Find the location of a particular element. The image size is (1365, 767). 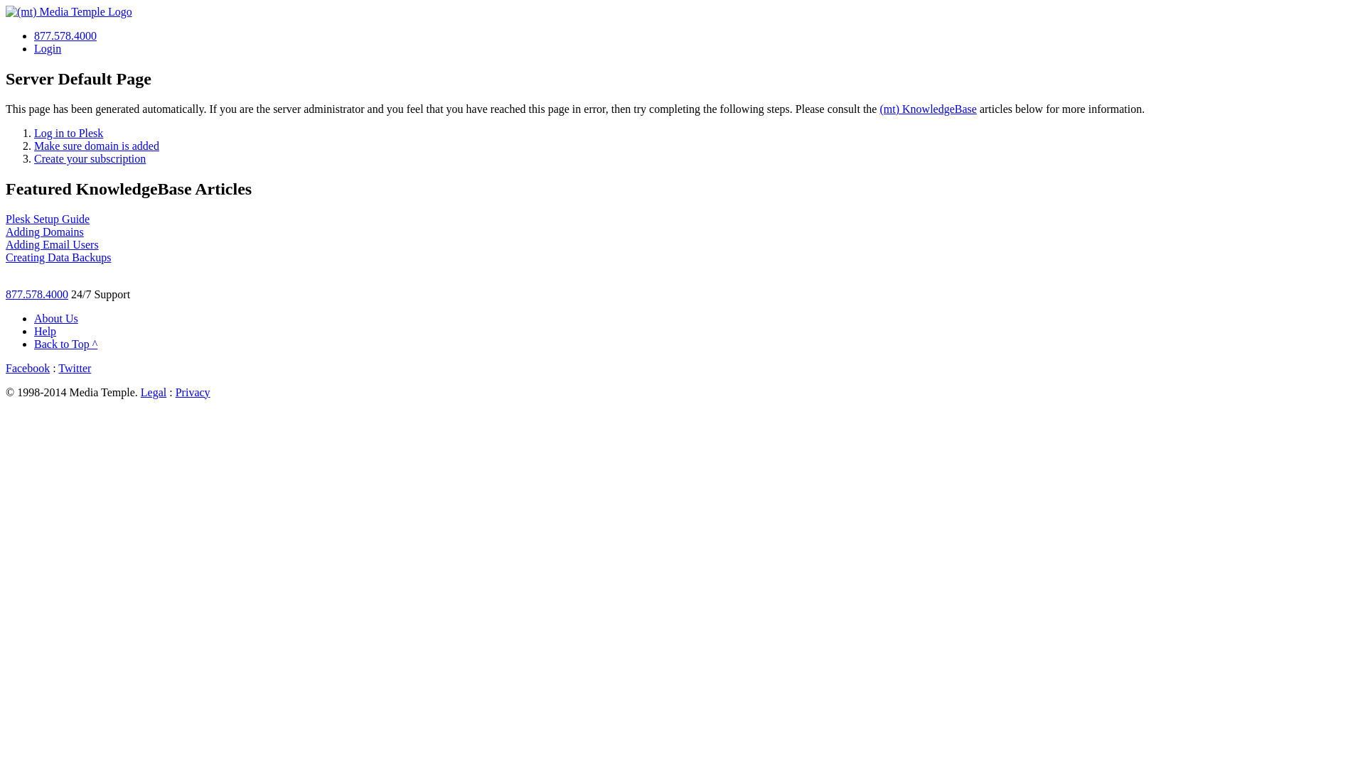

Creating Data Backups is located at coordinates (58, 257).